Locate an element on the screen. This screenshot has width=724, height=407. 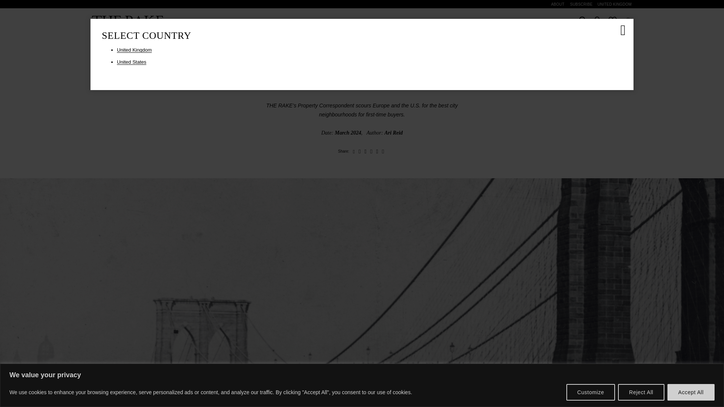
Accept All is located at coordinates (691, 392).